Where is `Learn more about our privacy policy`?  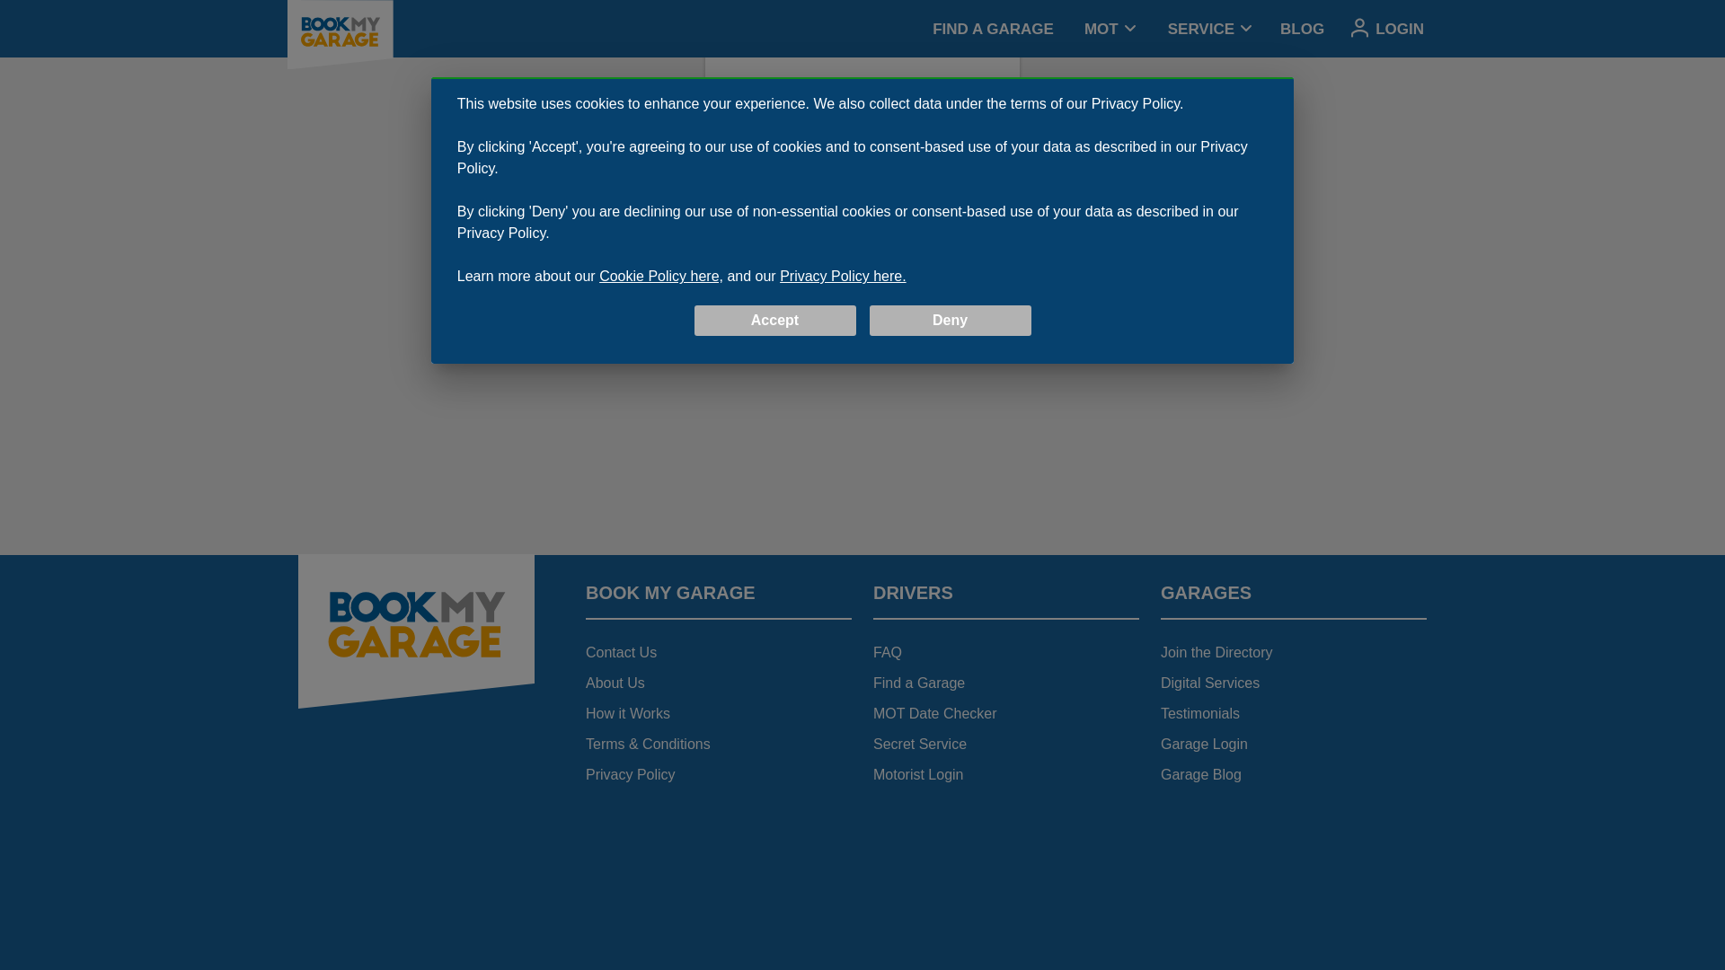 Learn more about our privacy policy is located at coordinates (843, 85).